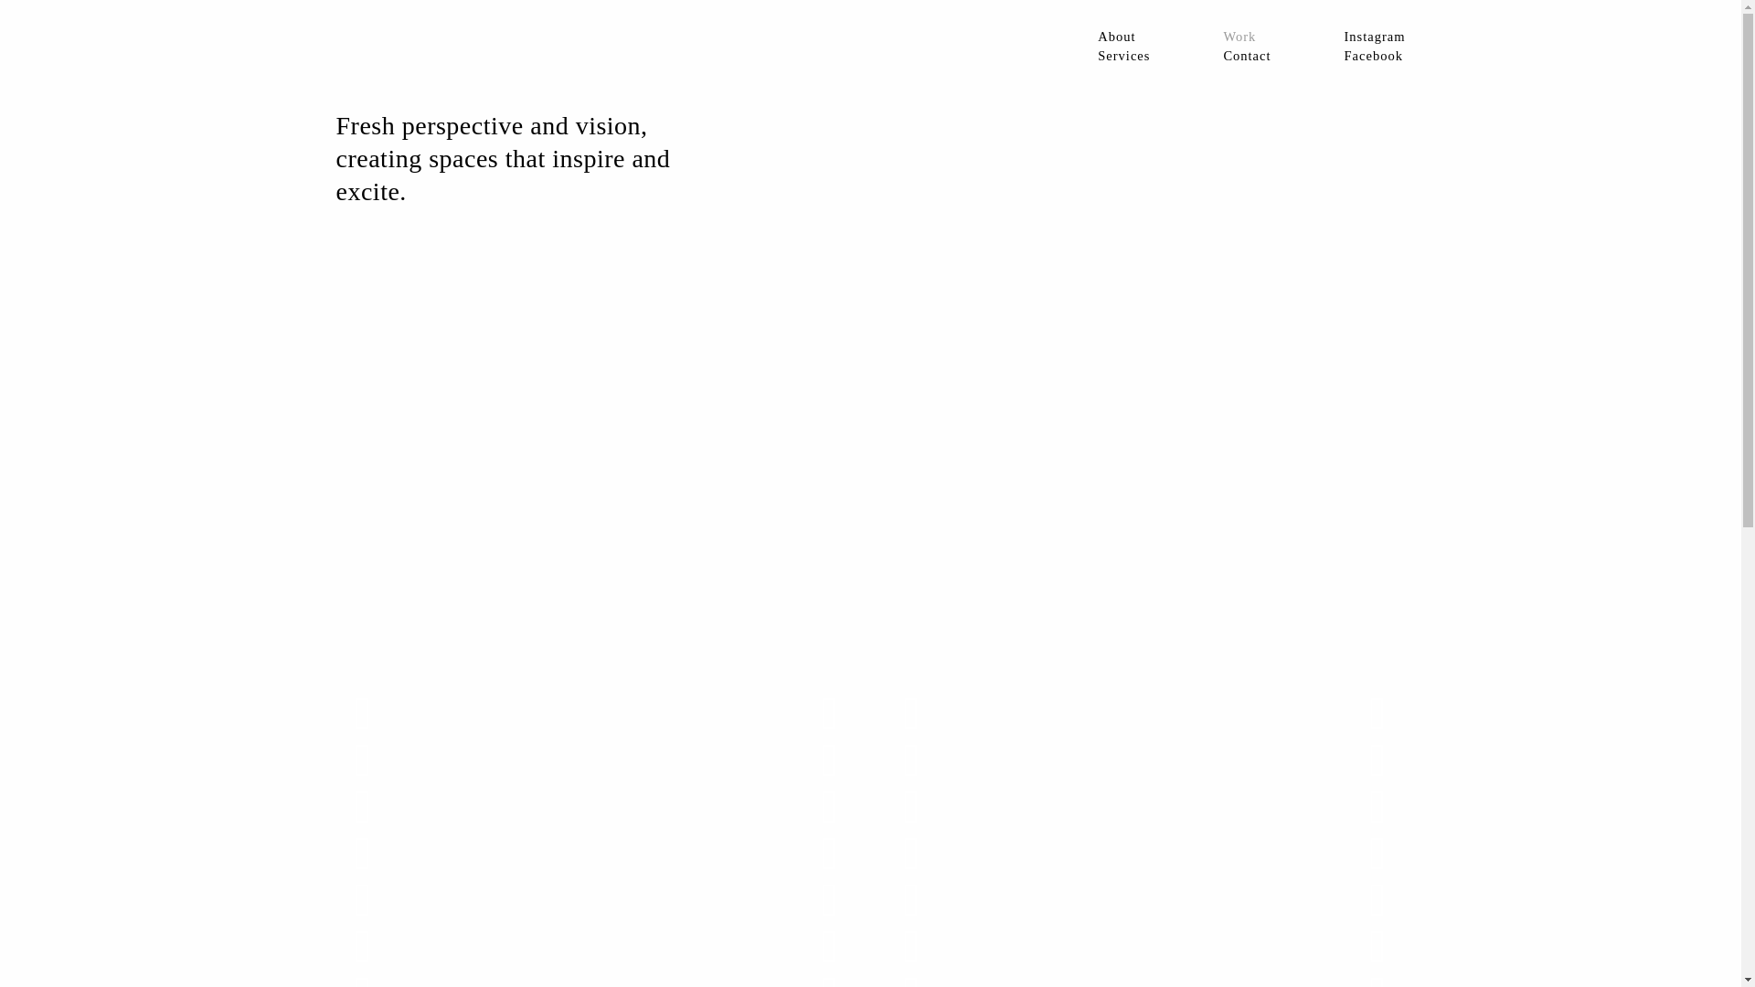 This screenshot has width=1755, height=987. Describe the element at coordinates (829, 807) in the screenshot. I see `Next` at that location.